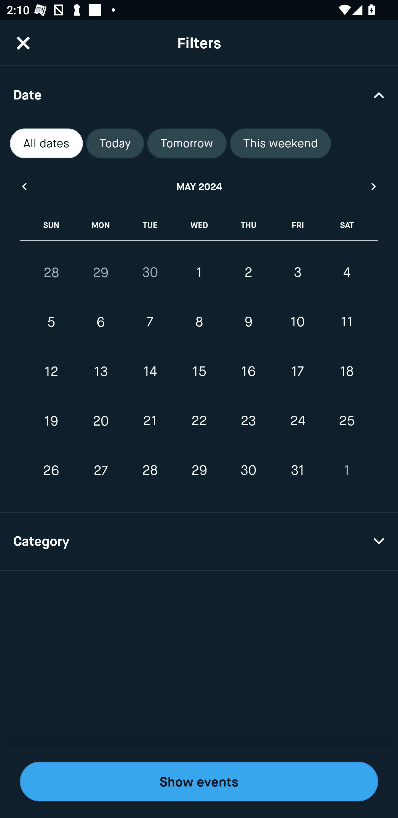  I want to click on Show events, so click(199, 782).